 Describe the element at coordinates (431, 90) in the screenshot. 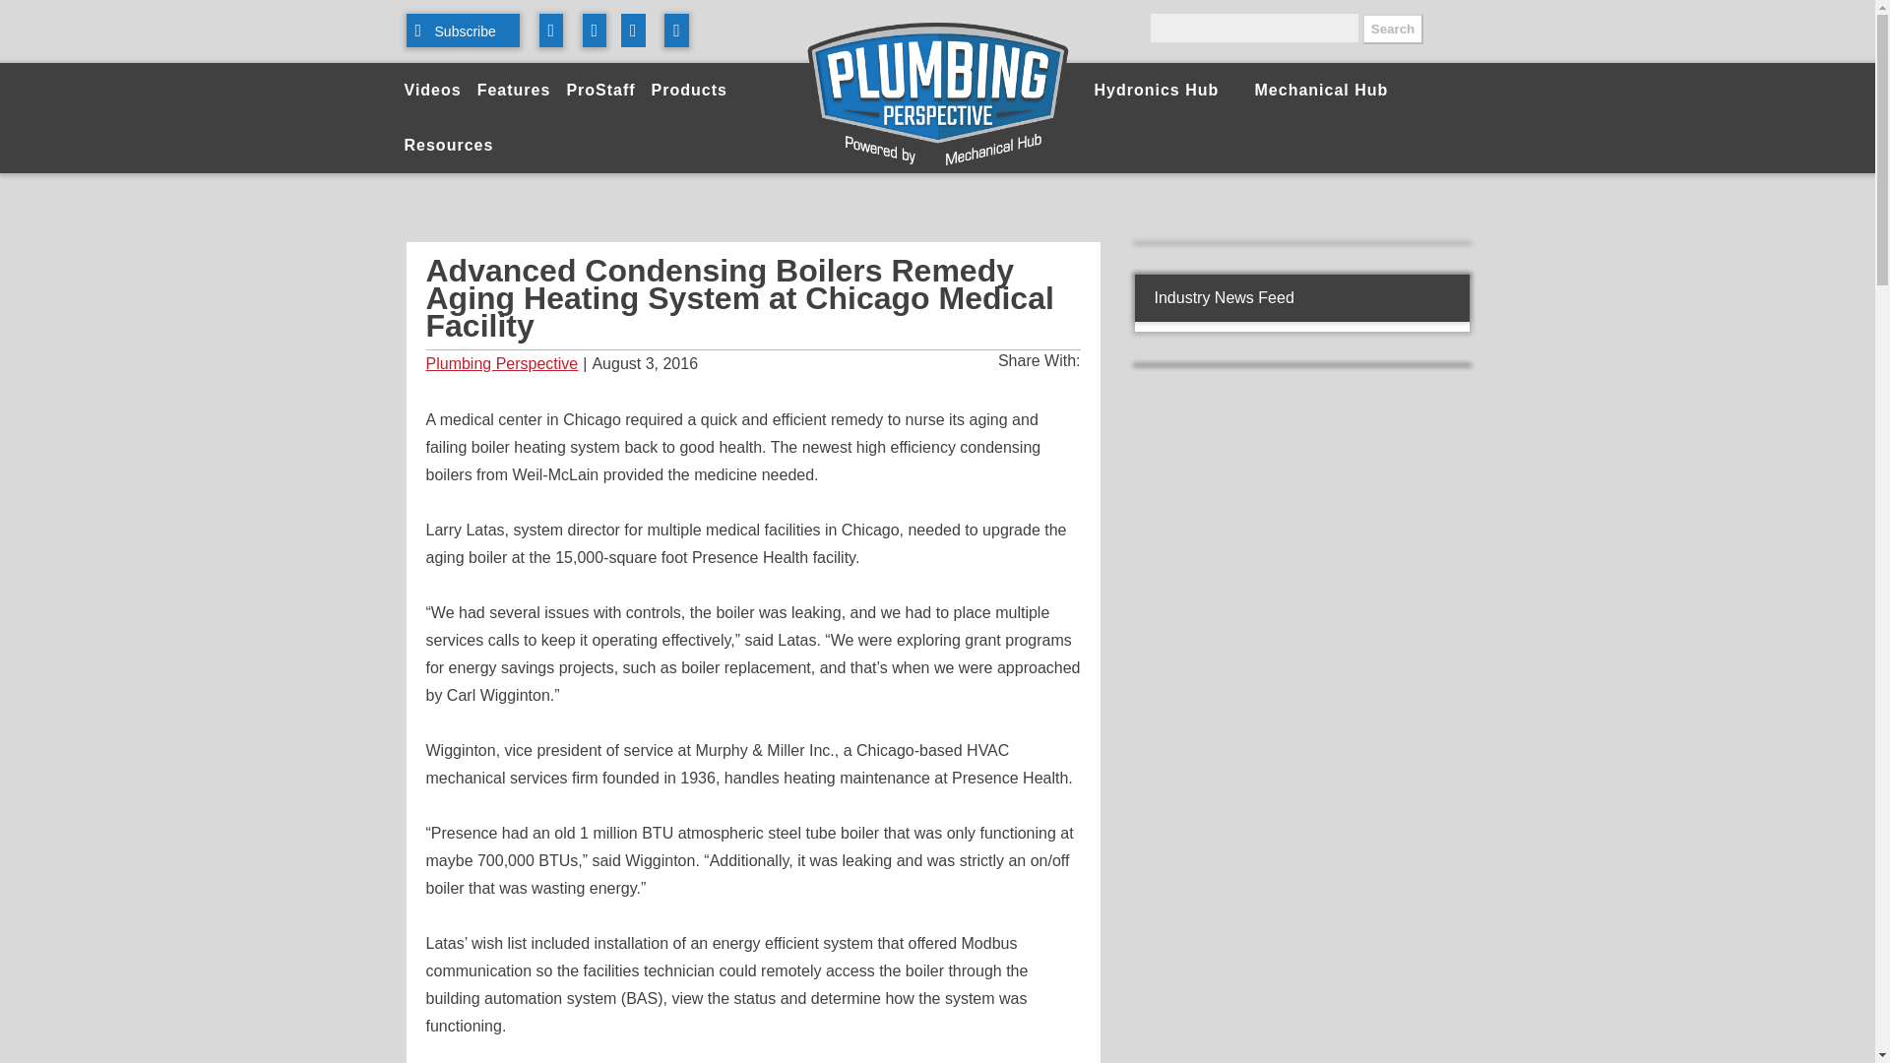

I see `Videos` at that location.